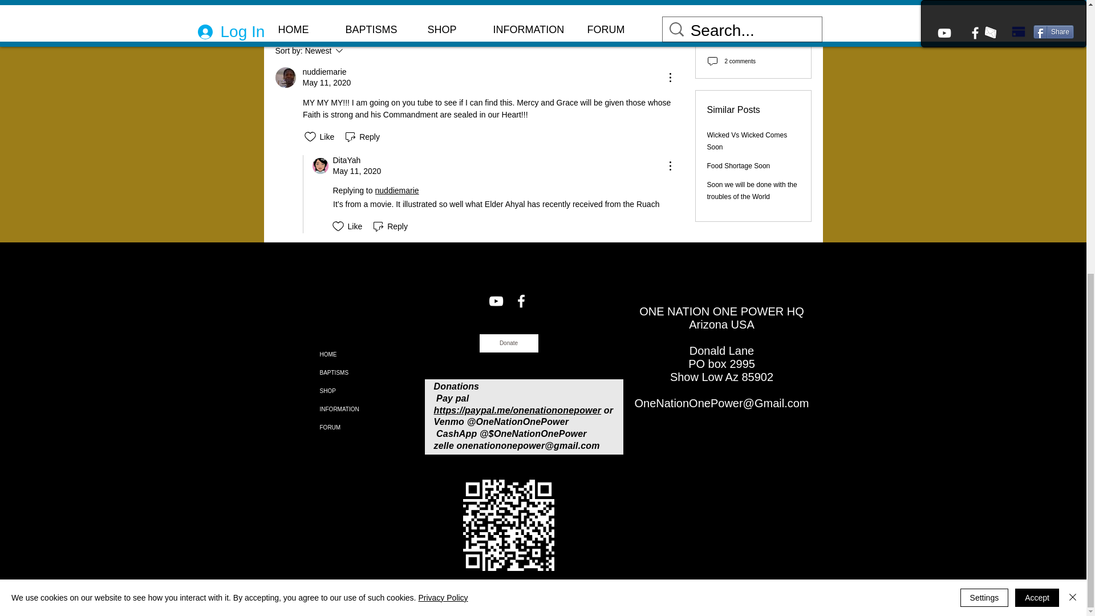 The width and height of the screenshot is (1095, 616). Describe the element at coordinates (285, 78) in the screenshot. I see `nuddiemarie` at that location.